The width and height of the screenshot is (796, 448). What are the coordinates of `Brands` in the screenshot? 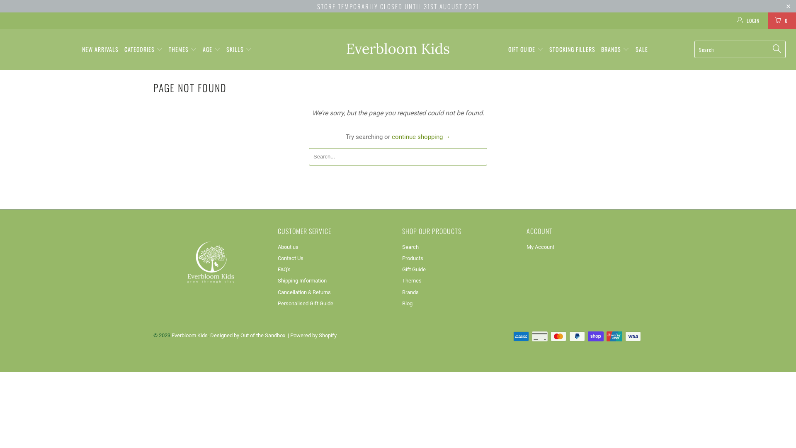 It's located at (410, 292).